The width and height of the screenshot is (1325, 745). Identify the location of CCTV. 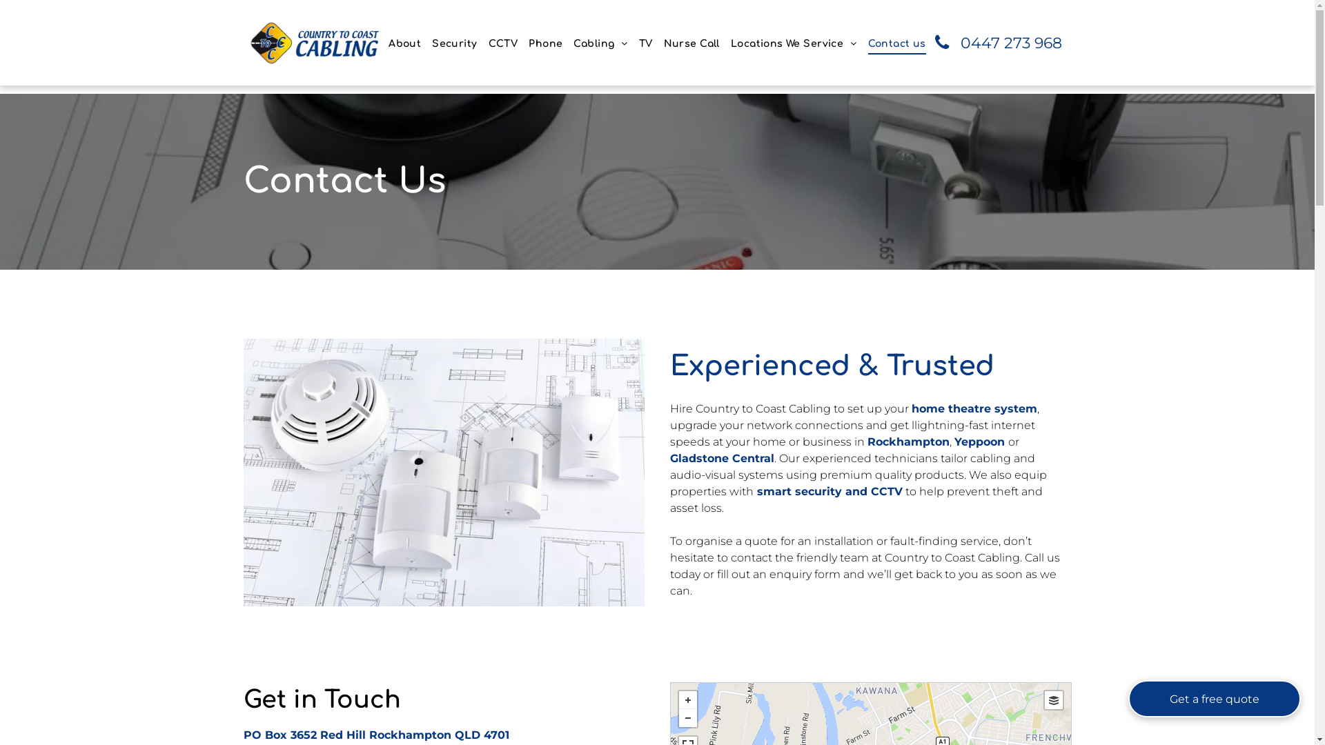
(504, 44).